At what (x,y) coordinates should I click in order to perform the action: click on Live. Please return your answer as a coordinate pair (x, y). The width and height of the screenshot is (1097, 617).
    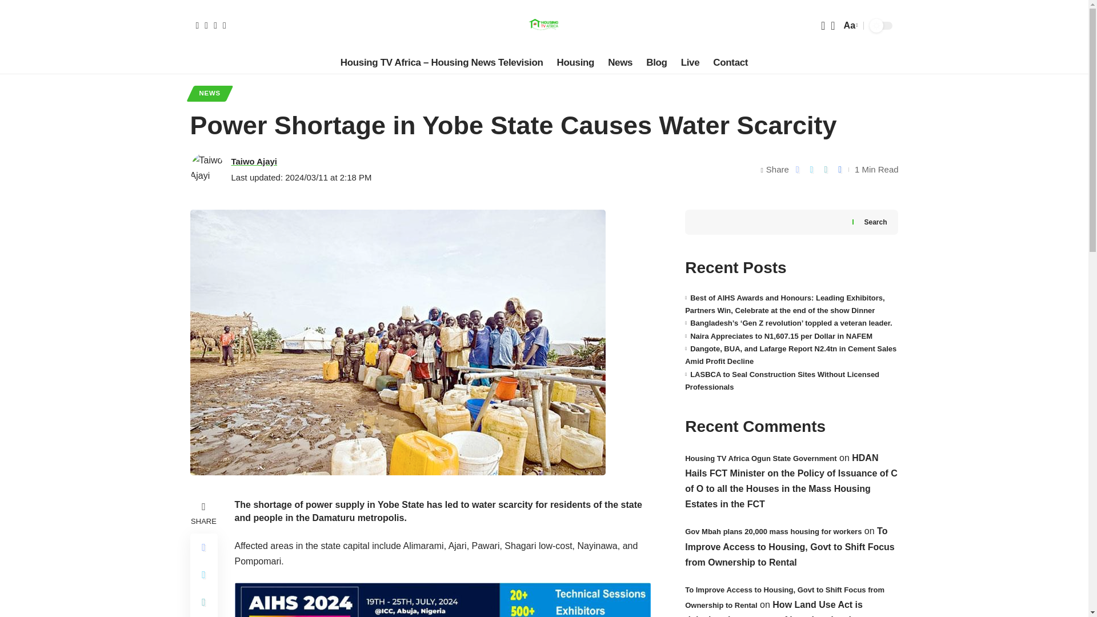
    Looking at the image, I should click on (690, 62).